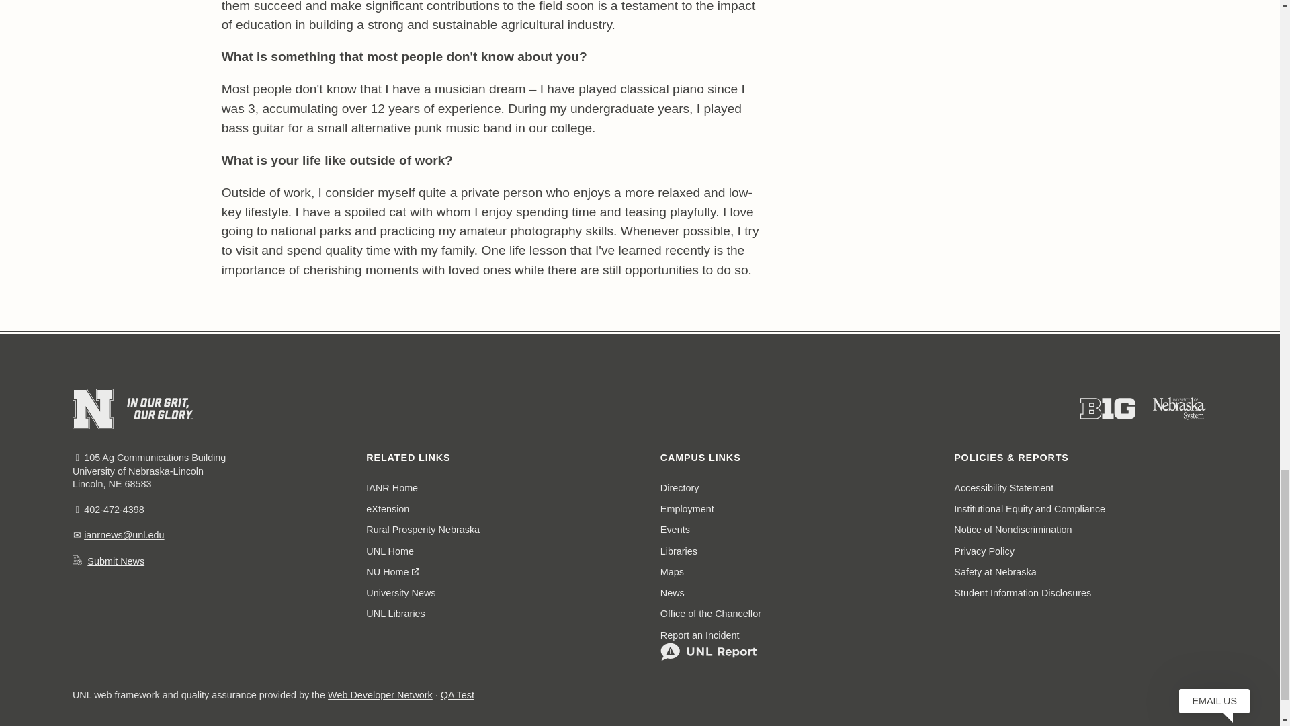 The height and width of the screenshot is (726, 1290). Describe the element at coordinates (400, 593) in the screenshot. I see `University News` at that location.